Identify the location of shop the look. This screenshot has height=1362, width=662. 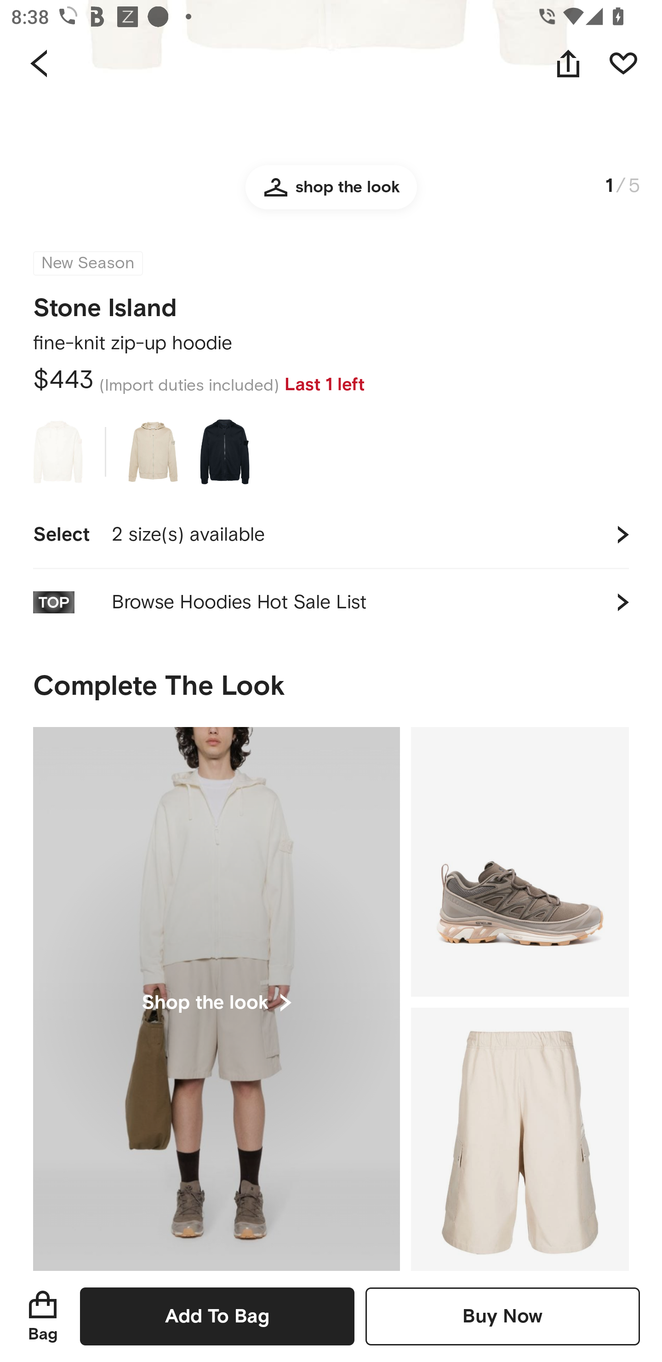
(331, 202).